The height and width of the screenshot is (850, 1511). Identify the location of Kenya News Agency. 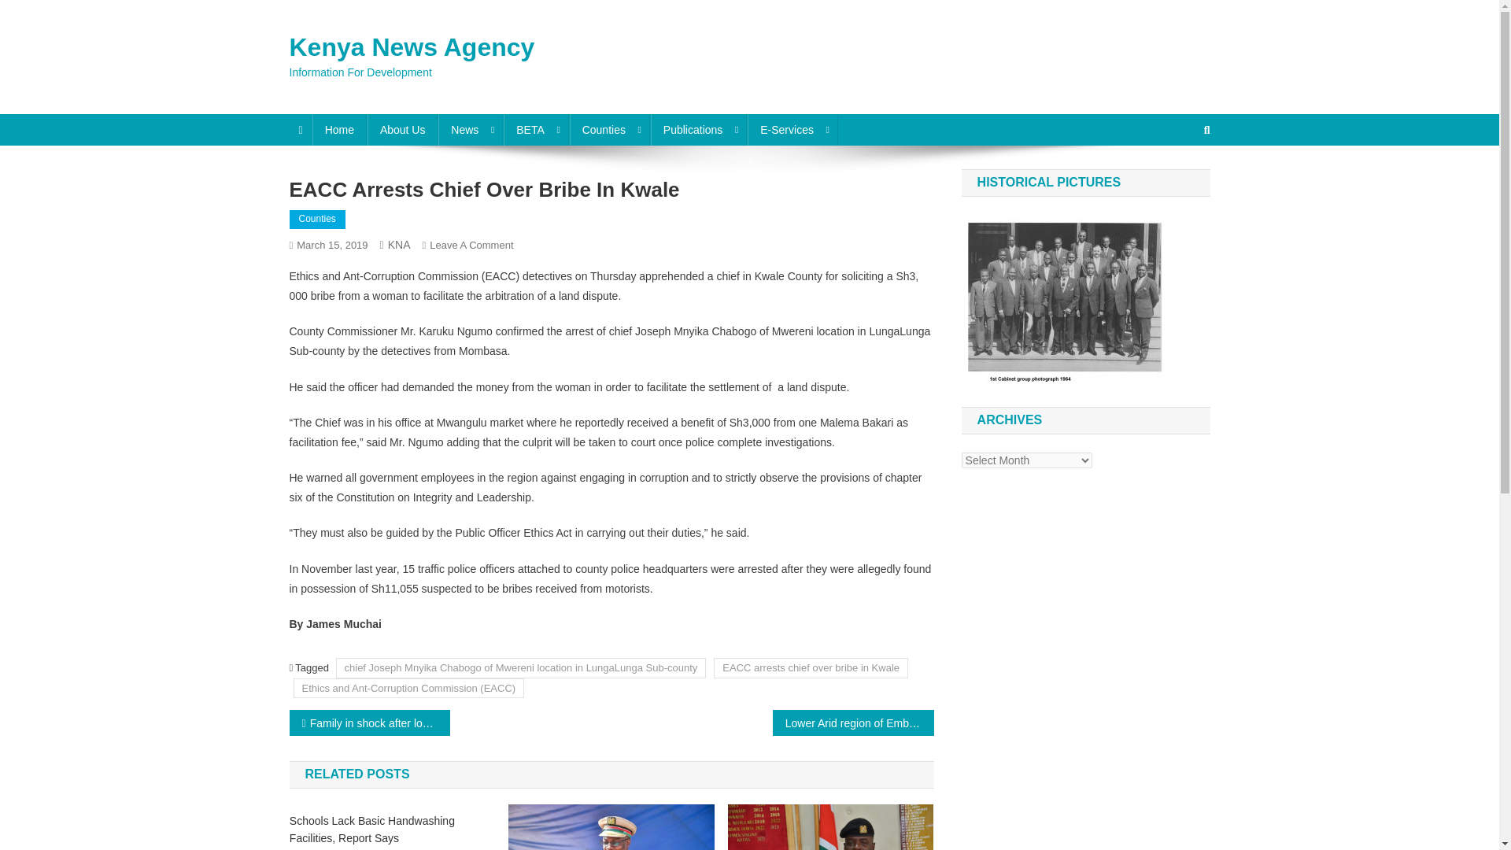
(412, 47).